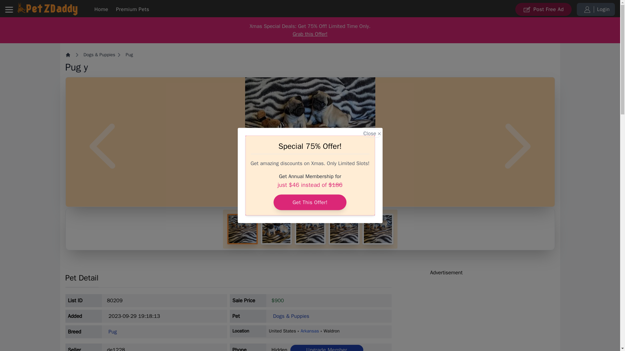 The height and width of the screenshot is (351, 625). Describe the element at coordinates (116, 349) in the screenshot. I see `de1228` at that location.